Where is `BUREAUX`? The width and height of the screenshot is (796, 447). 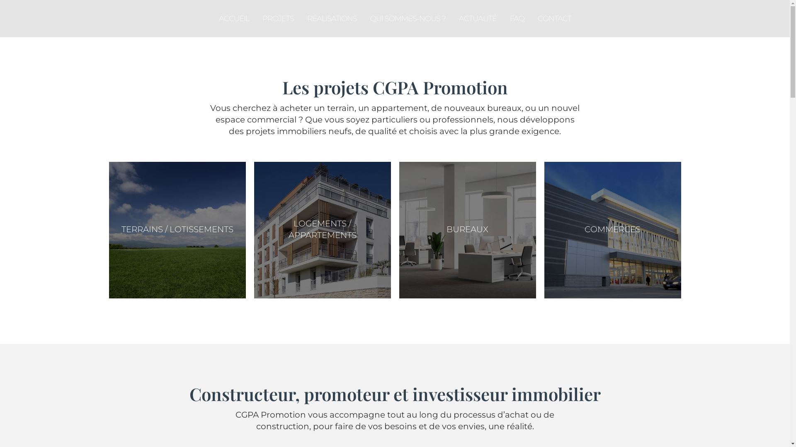 BUREAUX is located at coordinates (468, 229).